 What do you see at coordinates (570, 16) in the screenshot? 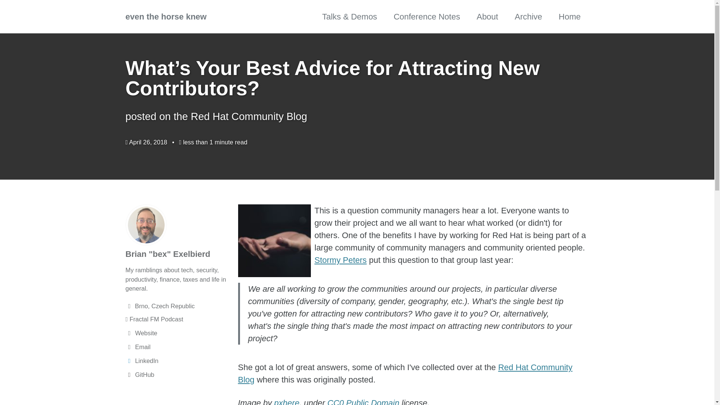
I see `Home` at bounding box center [570, 16].